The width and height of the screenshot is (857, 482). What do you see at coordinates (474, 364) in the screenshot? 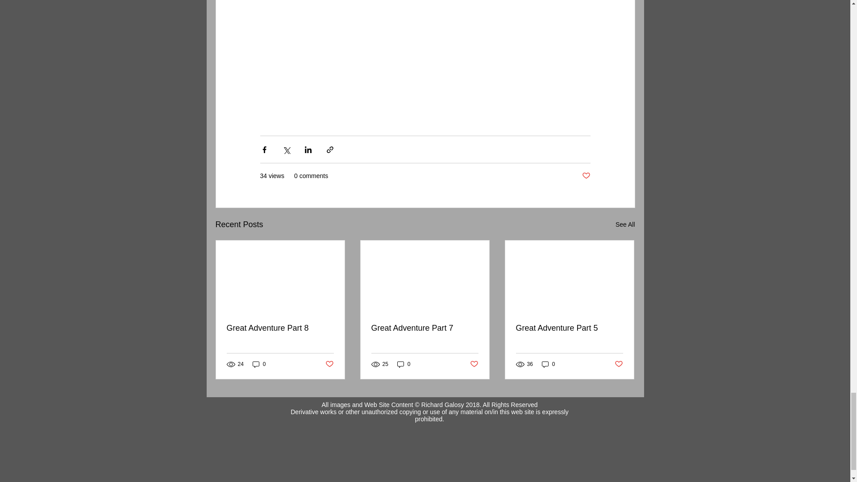
I see `Post not marked as liked` at bounding box center [474, 364].